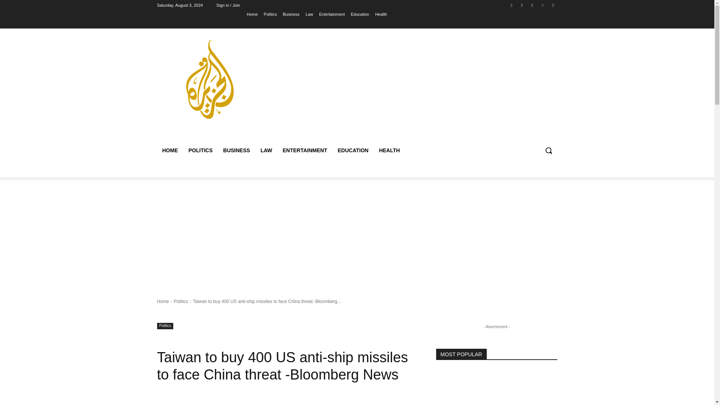  What do you see at coordinates (163, 301) in the screenshot?
I see `Home` at bounding box center [163, 301].